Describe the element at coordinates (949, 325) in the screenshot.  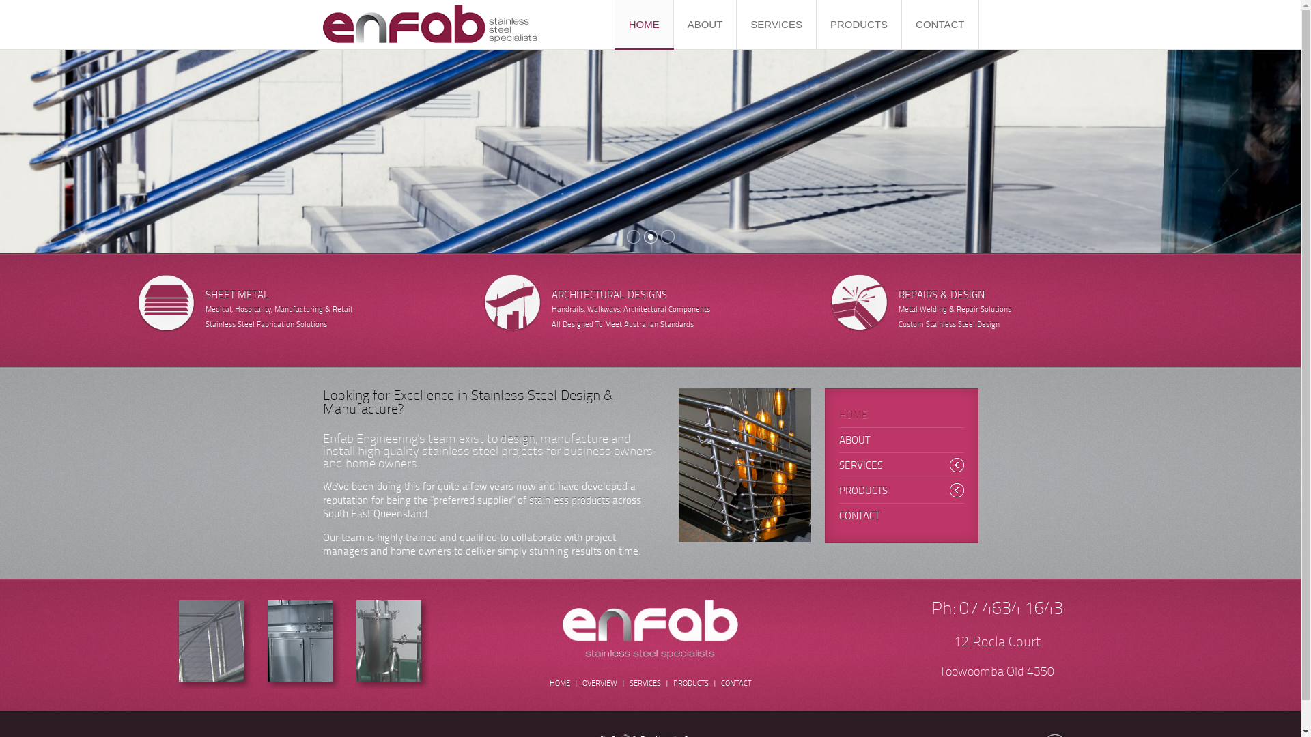
I see `Custom Stainless Steel Design` at that location.